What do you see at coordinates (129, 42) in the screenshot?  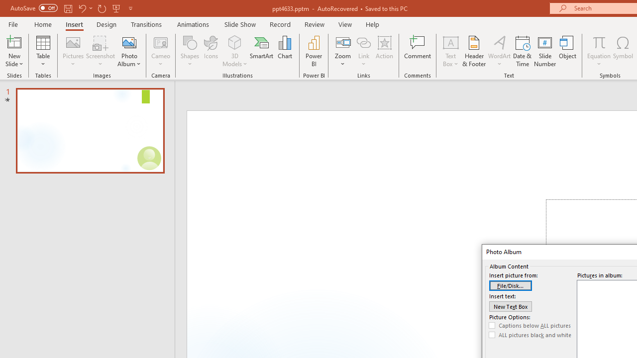 I see `New Photo Album...` at bounding box center [129, 42].